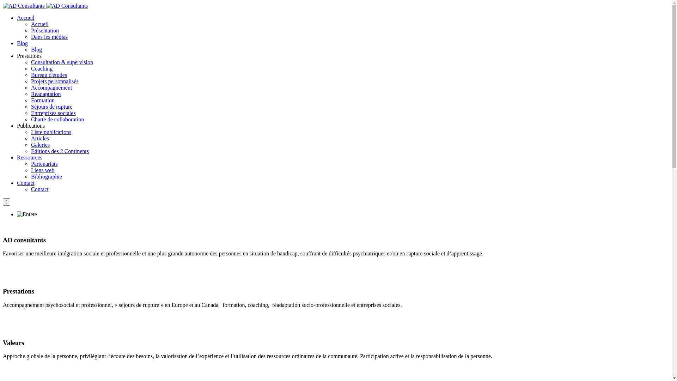 This screenshot has width=677, height=381. Describe the element at coordinates (47, 176) in the screenshot. I see `Bibliographie` at that location.